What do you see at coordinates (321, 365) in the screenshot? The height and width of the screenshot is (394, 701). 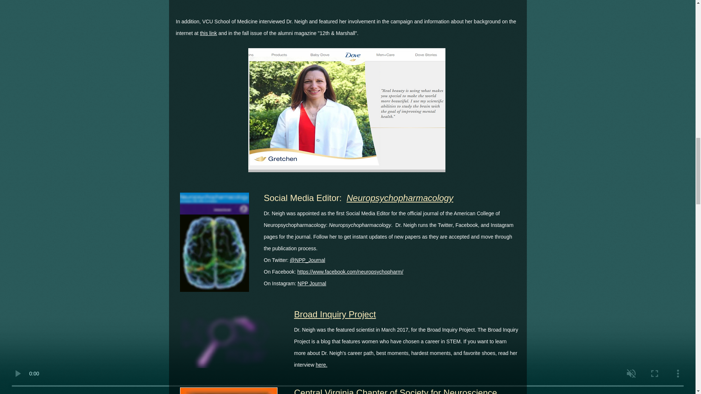 I see `here.` at bounding box center [321, 365].